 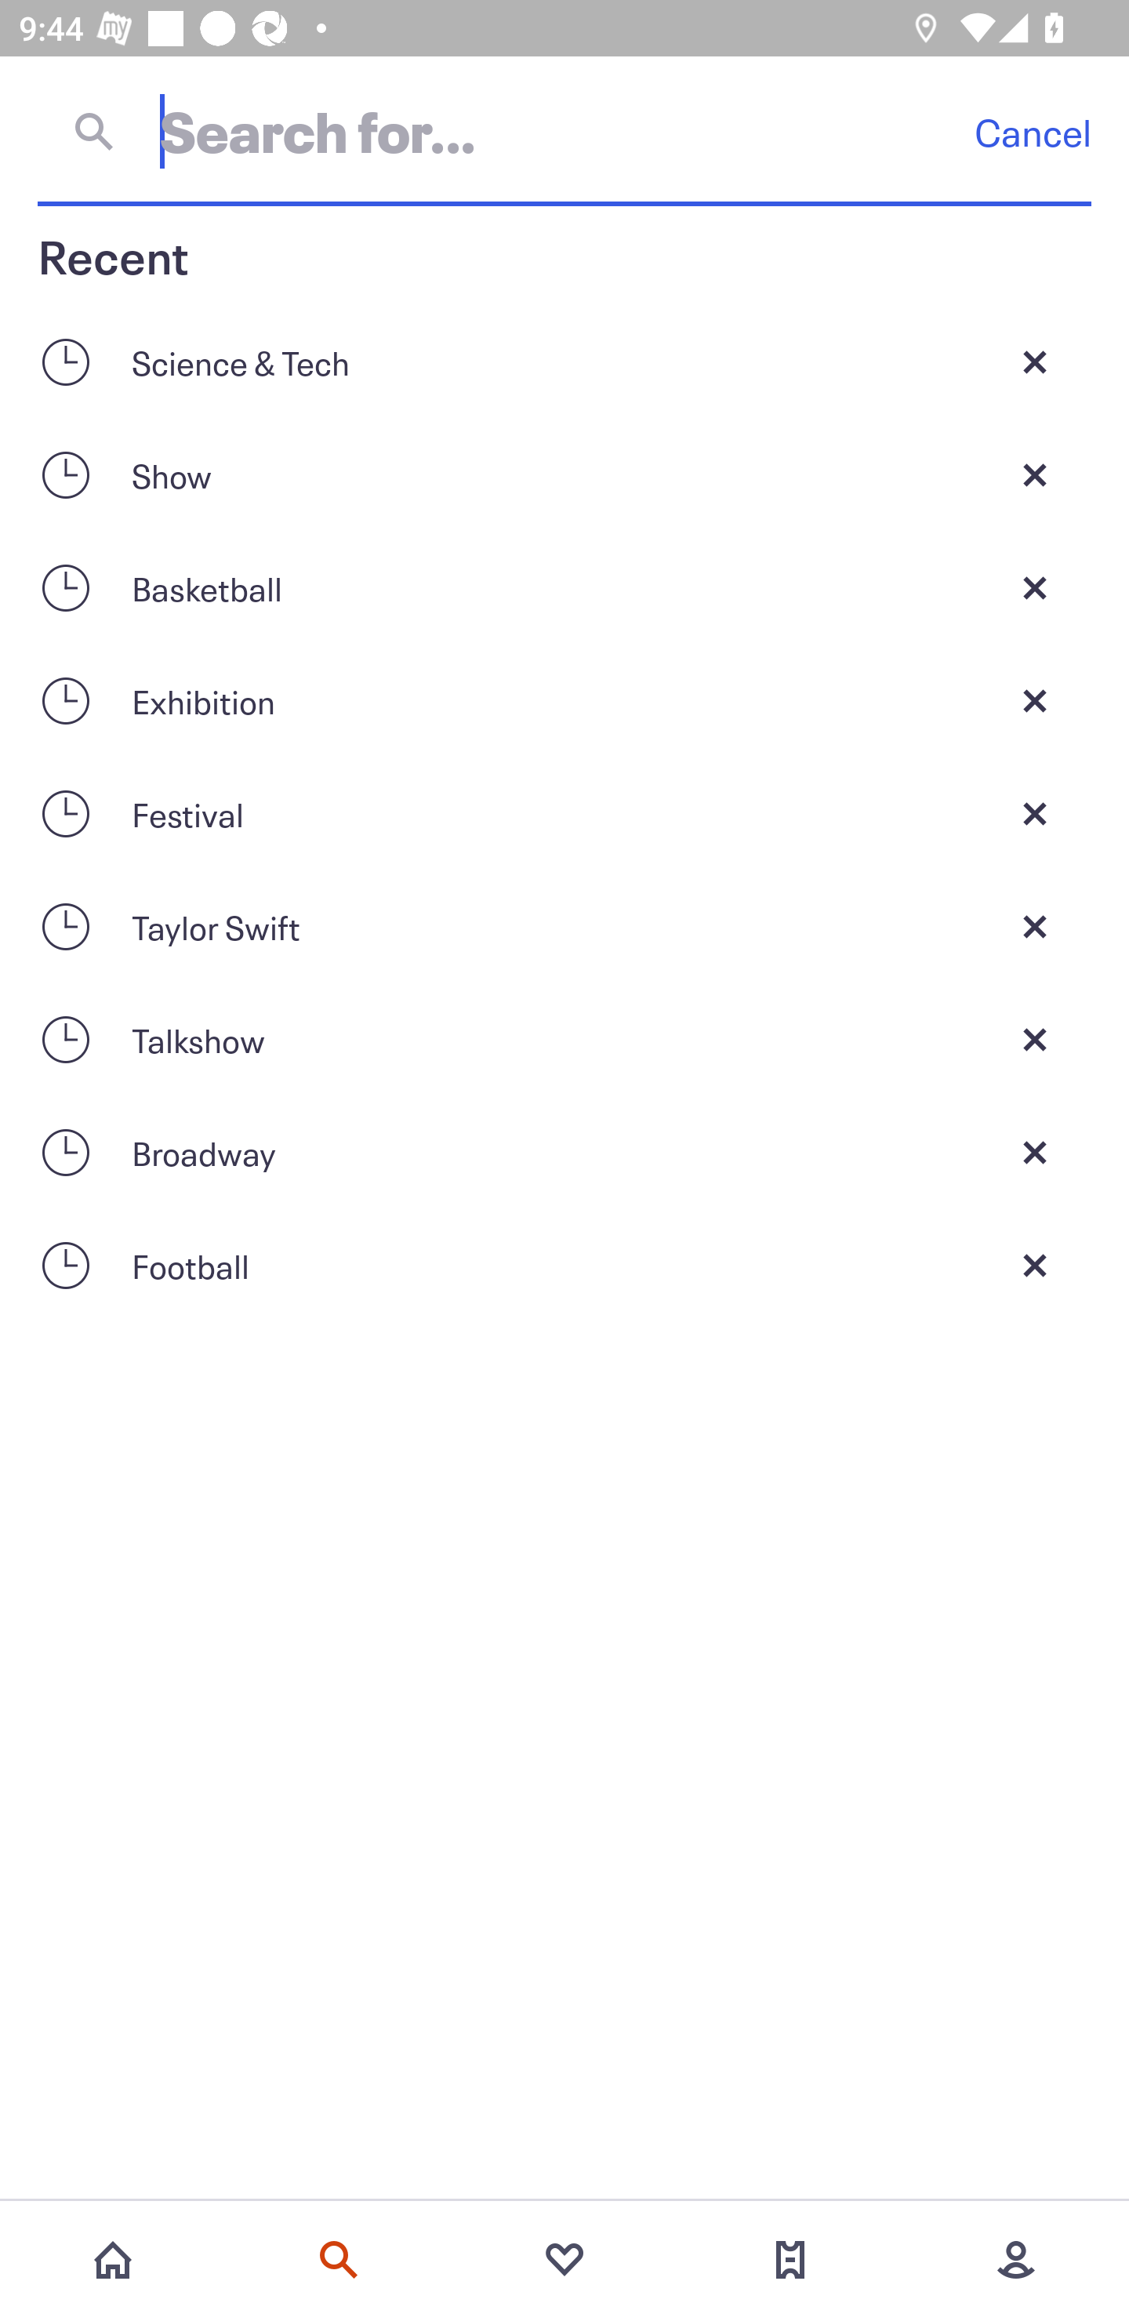 What do you see at coordinates (113, 2260) in the screenshot?
I see `Home` at bounding box center [113, 2260].